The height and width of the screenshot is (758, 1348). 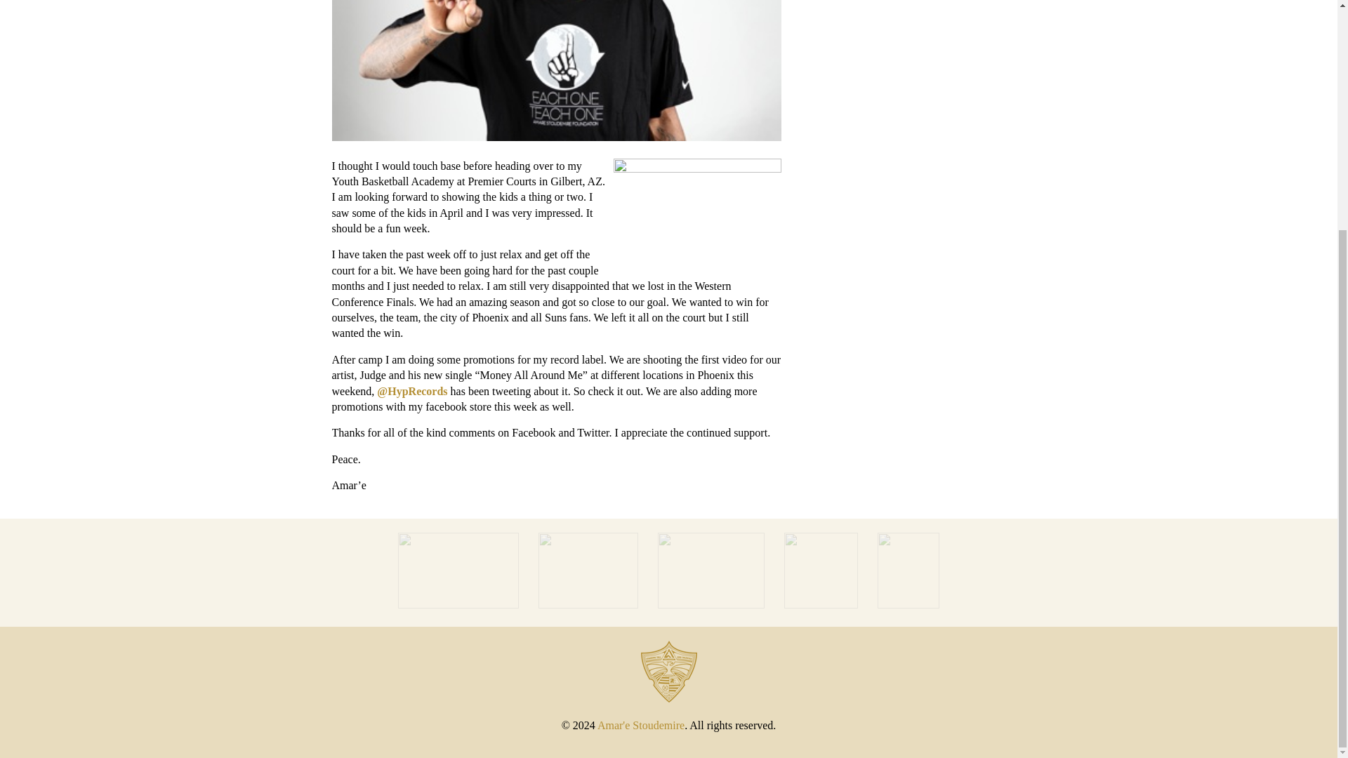 I want to click on Zico, so click(x=459, y=605).